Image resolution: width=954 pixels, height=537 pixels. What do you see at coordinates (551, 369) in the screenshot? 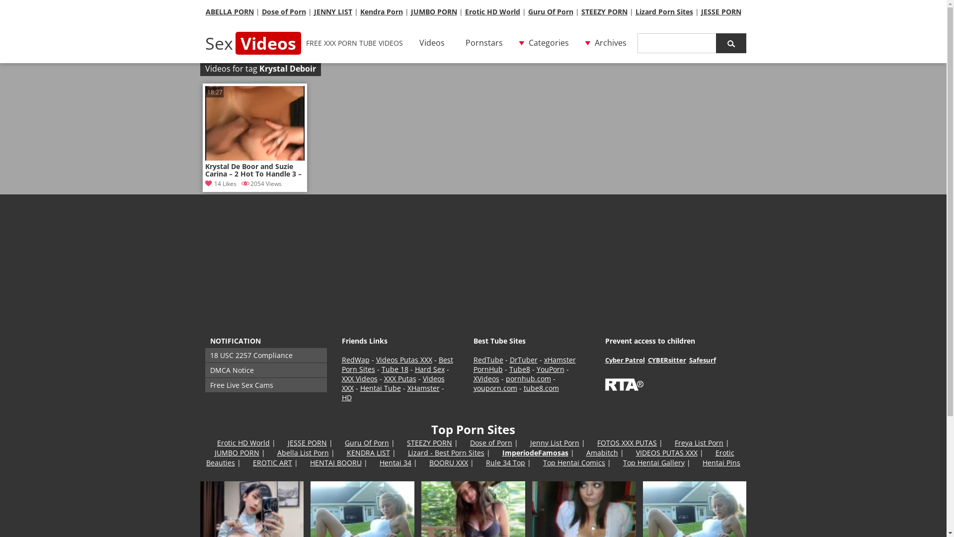
I see `YouPorn` at bounding box center [551, 369].